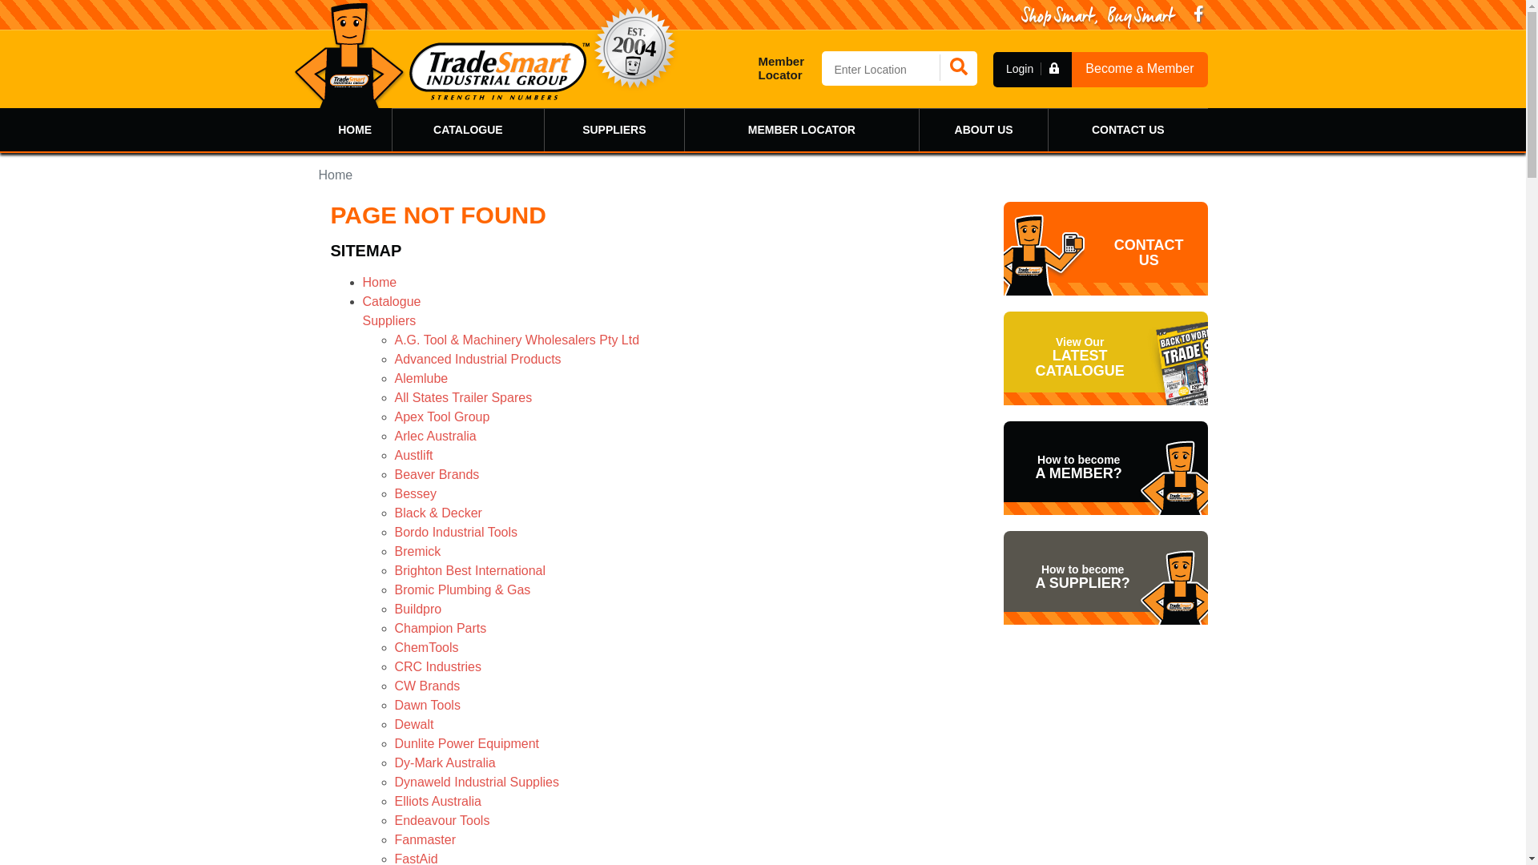 This screenshot has height=865, width=1538. Describe the element at coordinates (1105, 578) in the screenshot. I see `How to become
A SUPPLIER?` at that location.